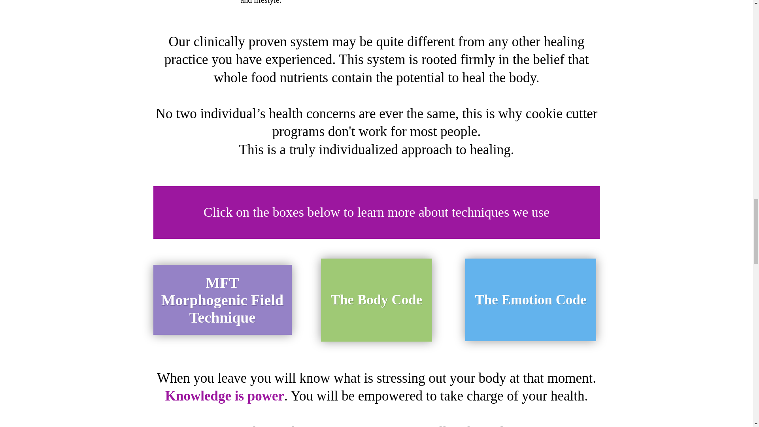 This screenshot has height=427, width=759. Describe the element at coordinates (376, 300) in the screenshot. I see `The Body Code` at that location.